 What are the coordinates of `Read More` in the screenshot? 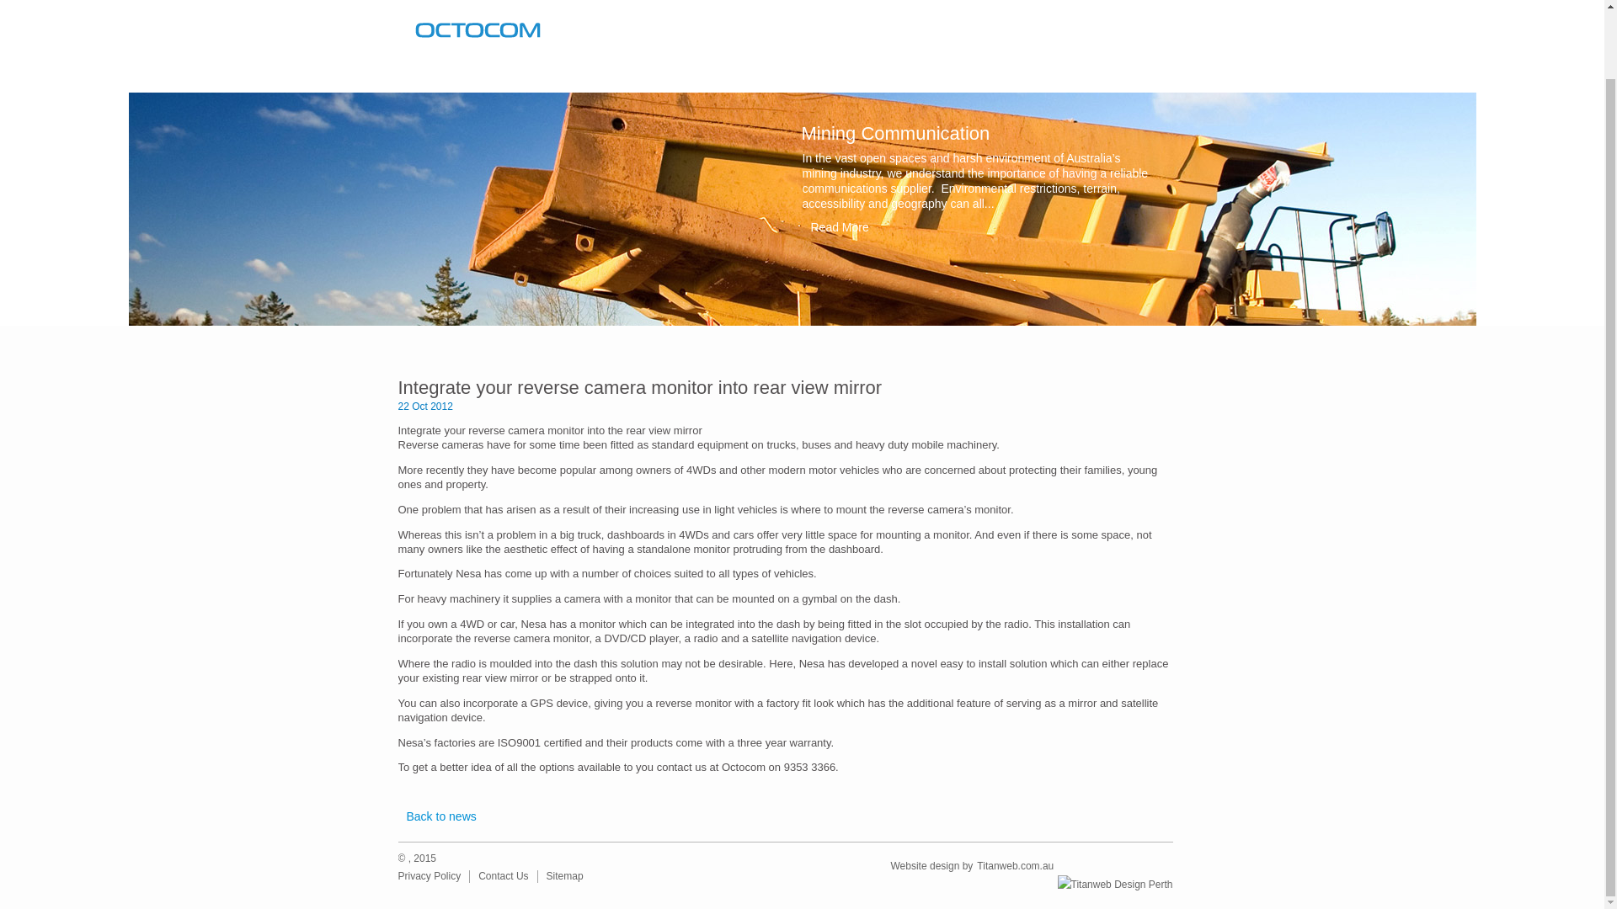 It's located at (977, 227).